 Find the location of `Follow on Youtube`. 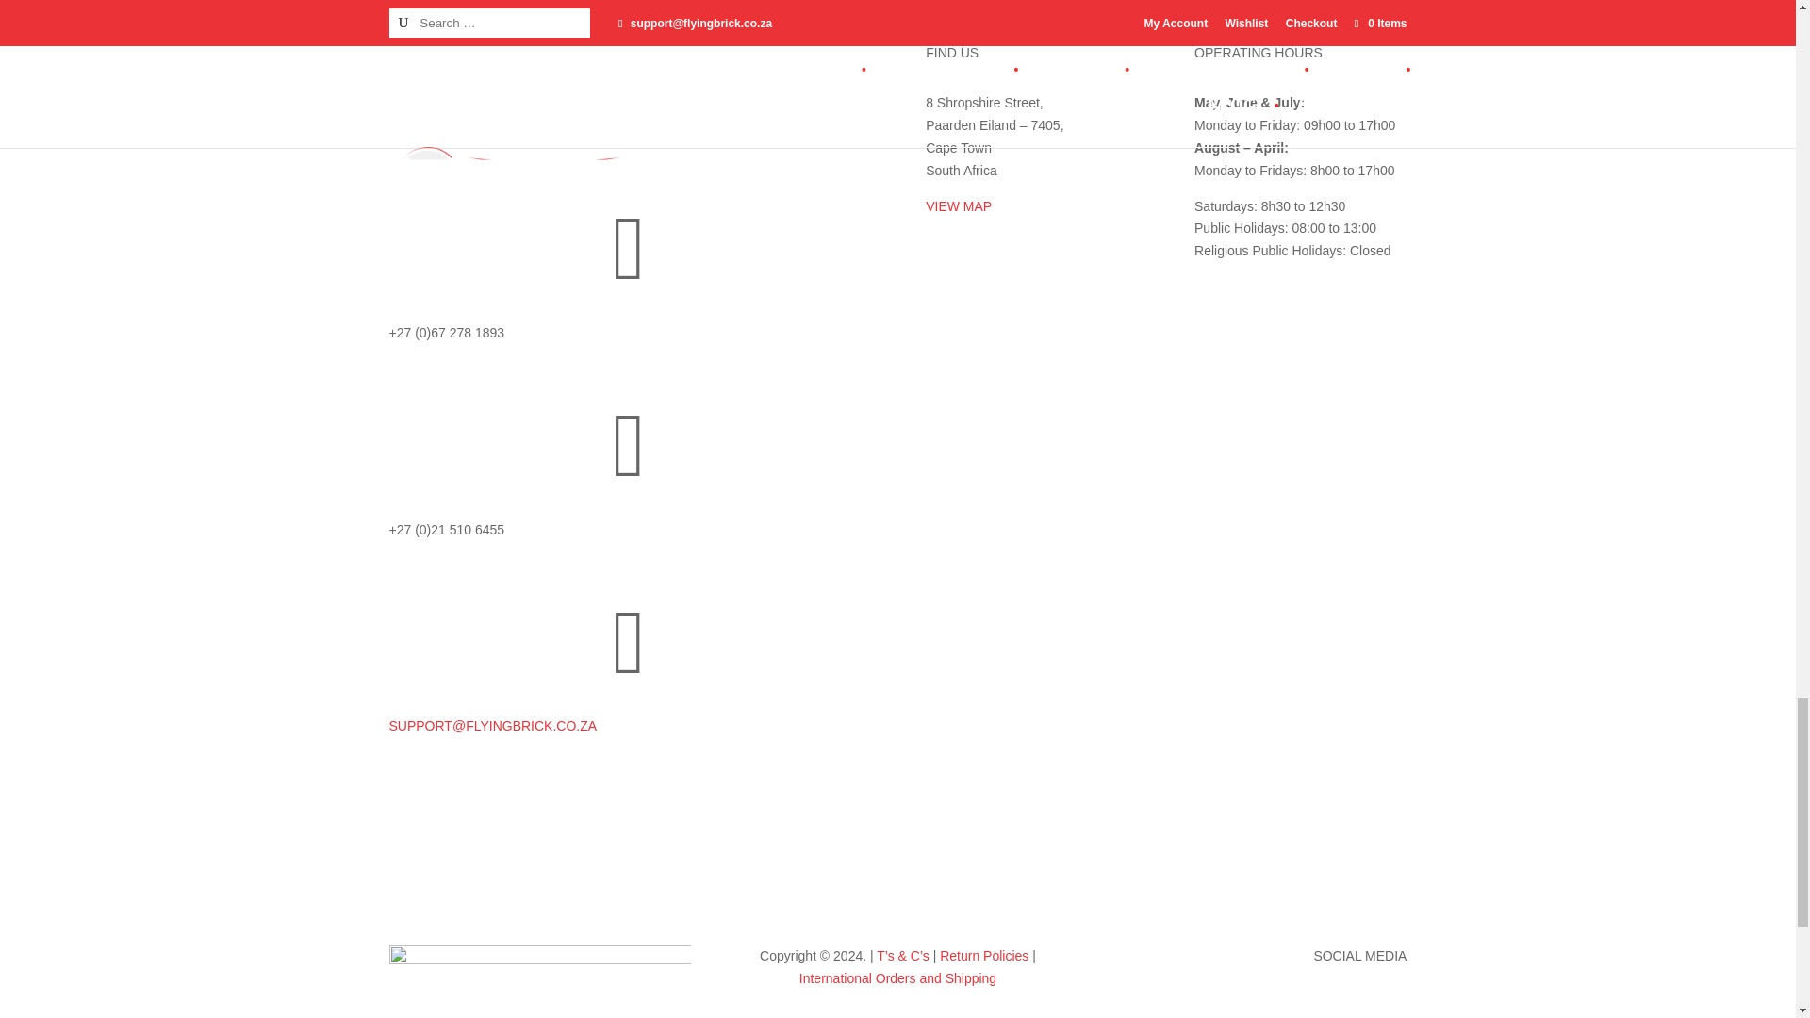

Follow on Youtube is located at coordinates (1293, 1007).